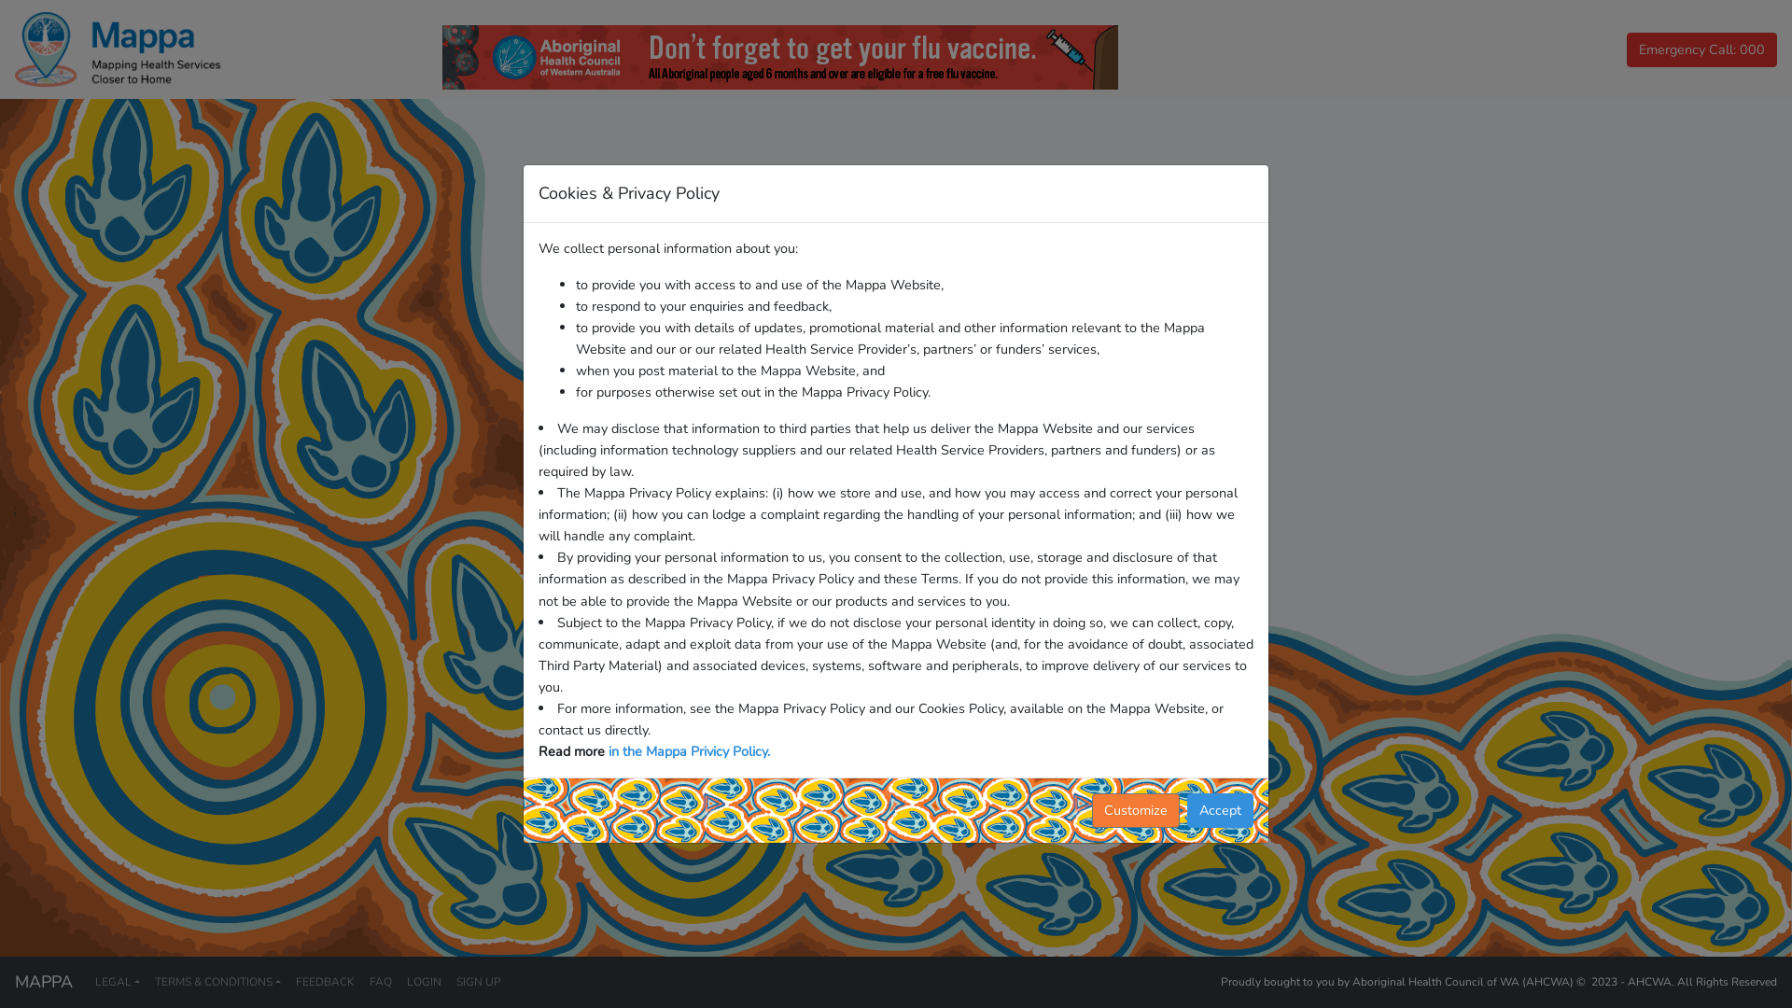  Describe the element at coordinates (1136, 810) in the screenshot. I see `Customize` at that location.